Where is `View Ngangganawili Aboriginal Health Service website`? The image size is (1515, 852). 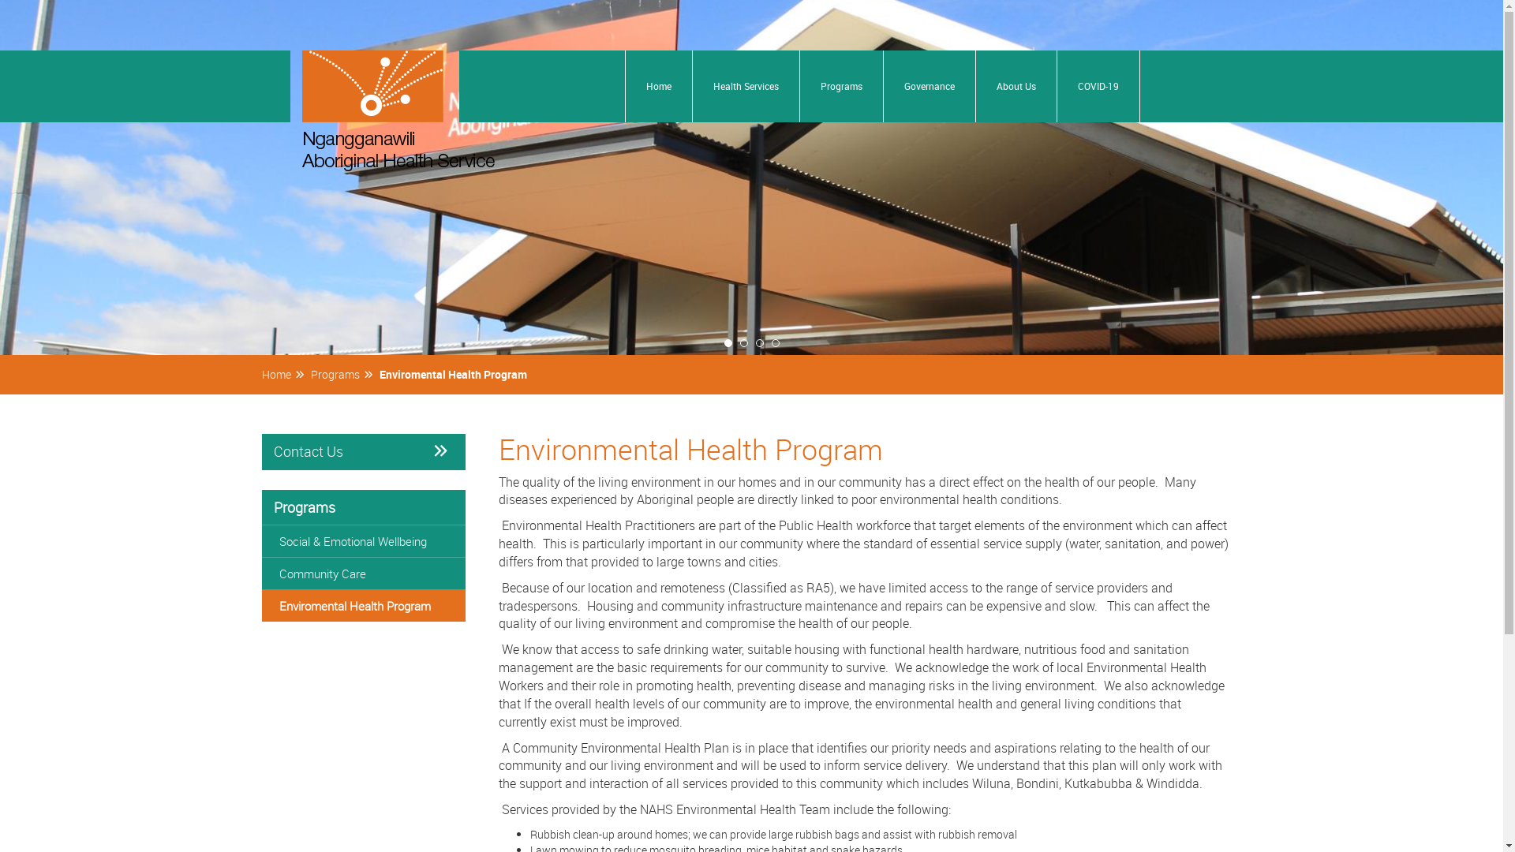 View Ngangganawili Aboriginal Health Service website is located at coordinates (398, 110).